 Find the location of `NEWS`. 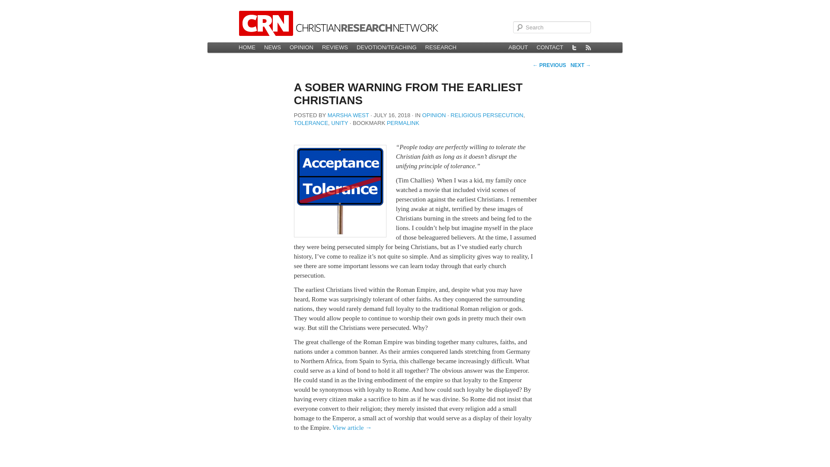

NEWS is located at coordinates (272, 48).